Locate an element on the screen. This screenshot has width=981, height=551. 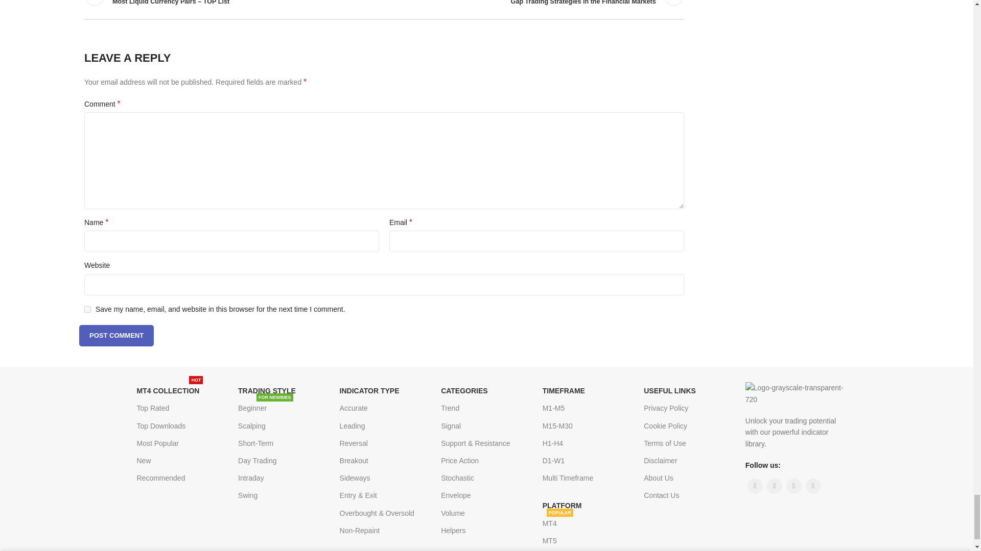
Post Comment is located at coordinates (116, 336).